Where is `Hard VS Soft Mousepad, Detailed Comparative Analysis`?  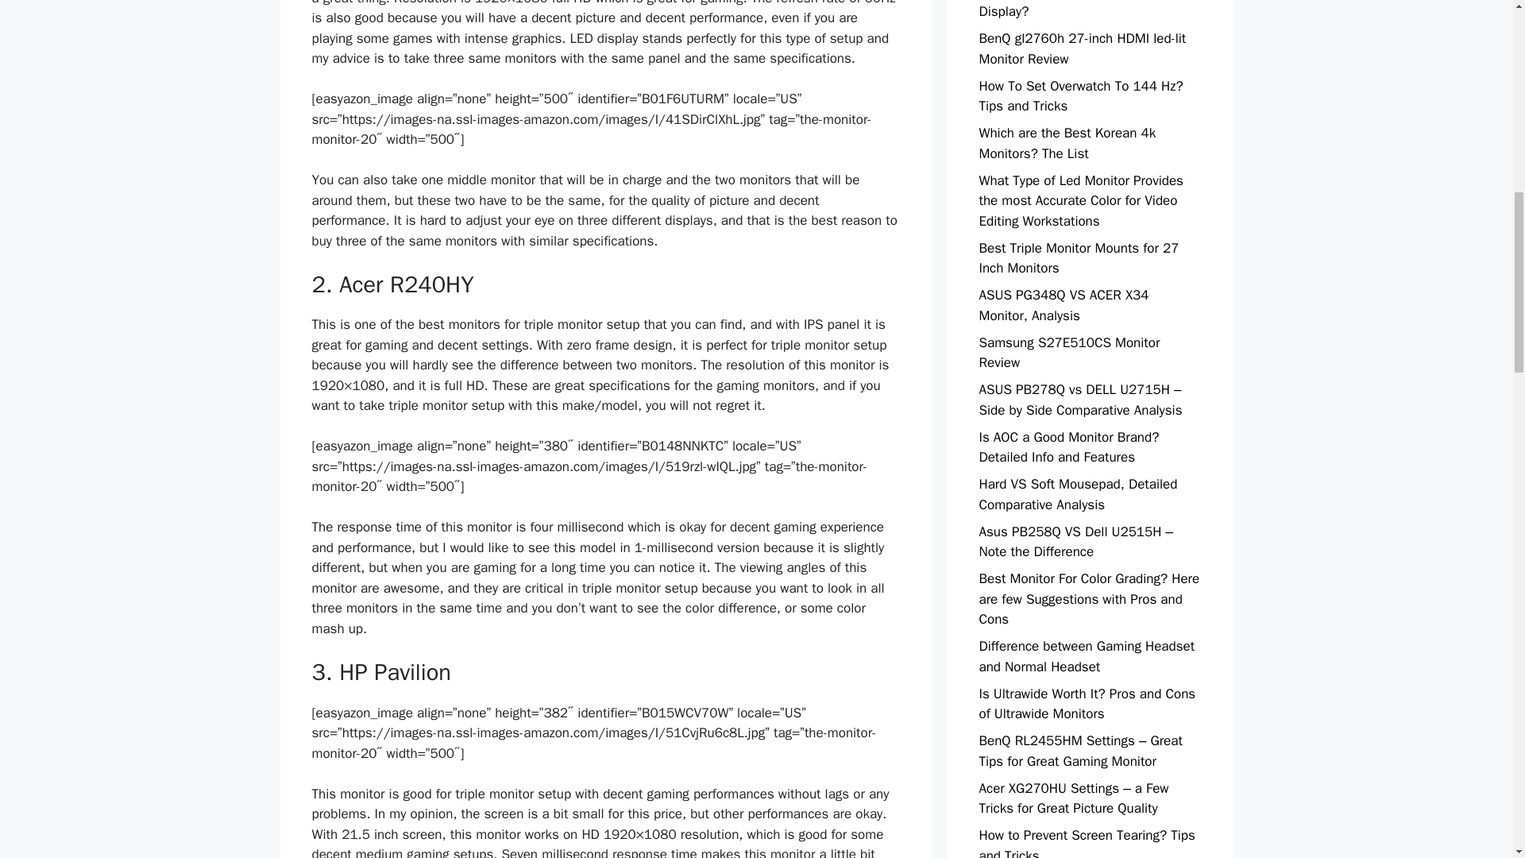 Hard VS Soft Mousepad, Detailed Comparative Analysis is located at coordinates (1078, 494).